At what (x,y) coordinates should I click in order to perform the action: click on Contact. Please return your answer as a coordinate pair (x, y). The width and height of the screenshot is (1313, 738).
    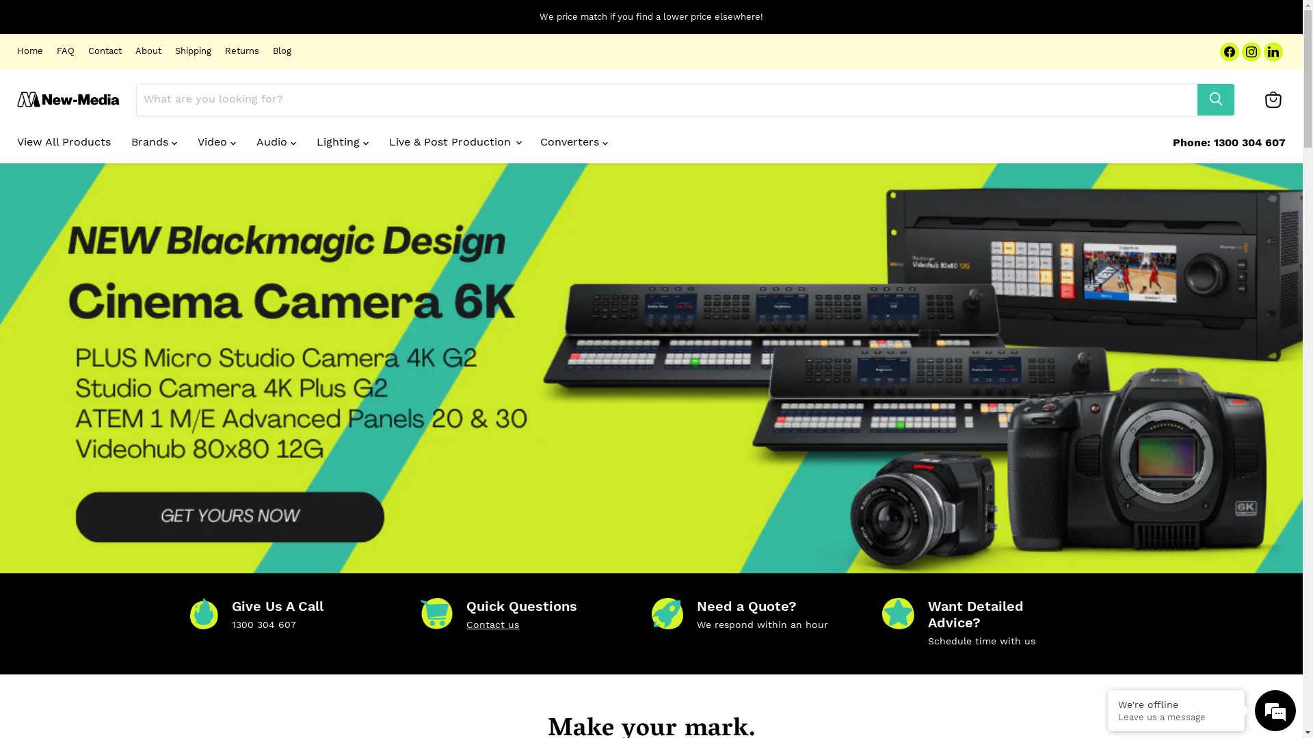
    Looking at the image, I should click on (105, 52).